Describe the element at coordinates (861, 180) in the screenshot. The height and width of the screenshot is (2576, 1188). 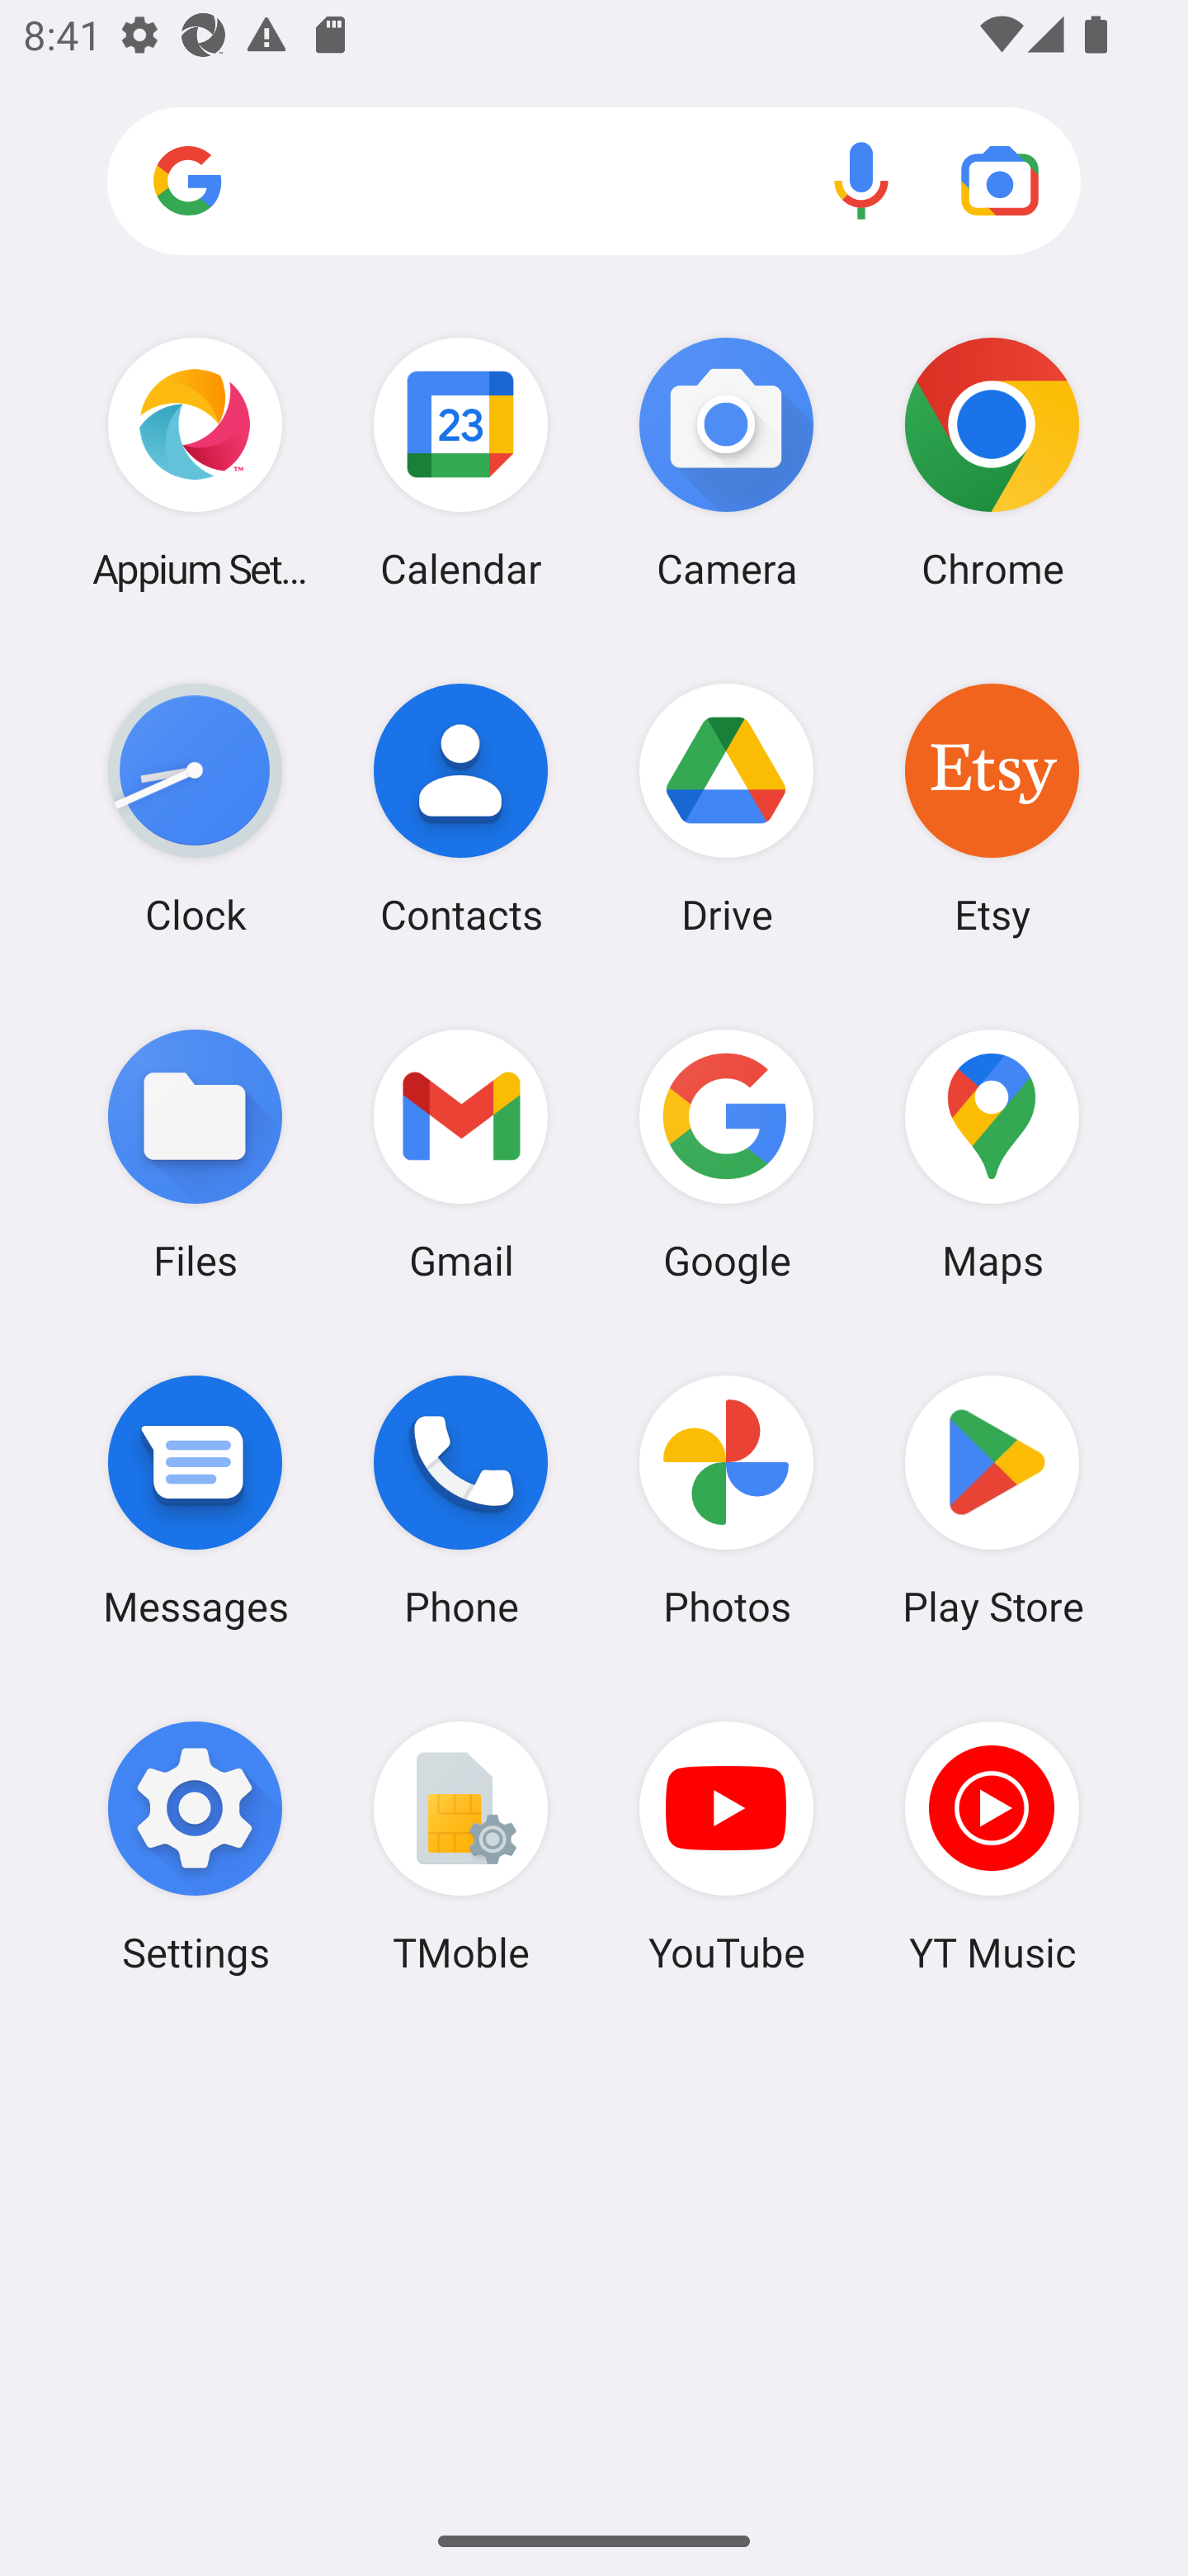
I see `Voice search` at that location.